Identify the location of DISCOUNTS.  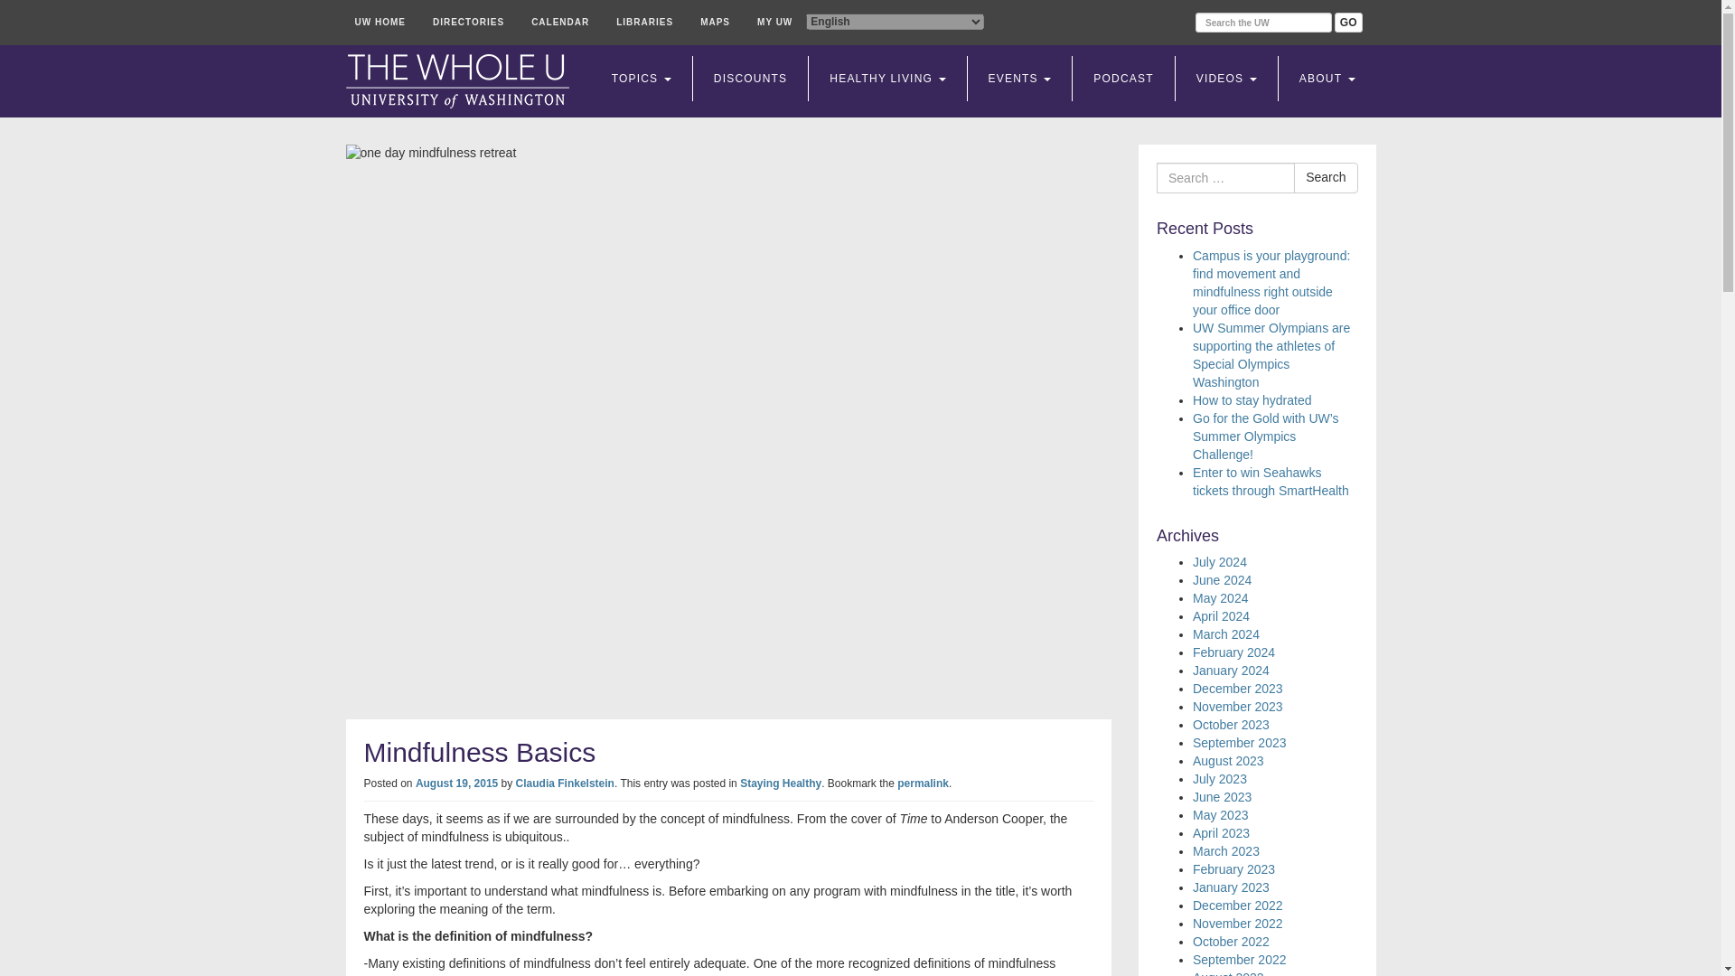
(750, 78).